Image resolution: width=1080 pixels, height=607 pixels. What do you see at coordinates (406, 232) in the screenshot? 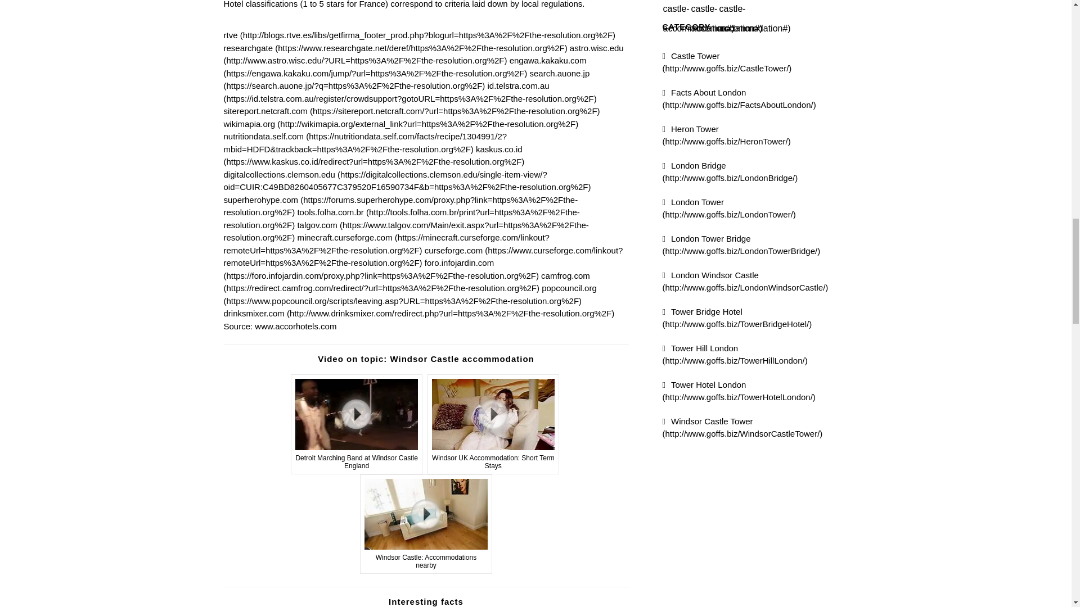
I see `talgov.com` at bounding box center [406, 232].